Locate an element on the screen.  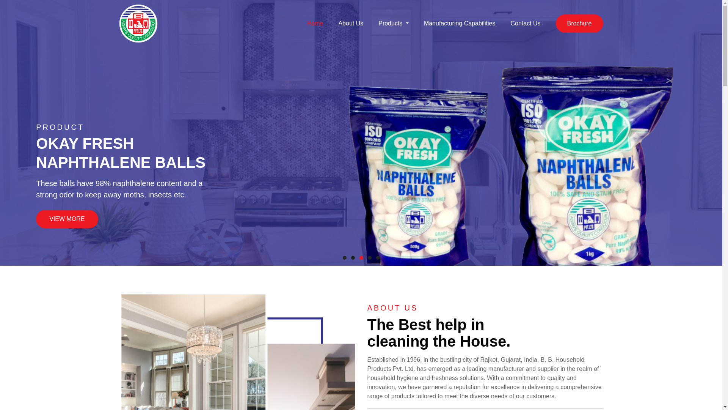
Products is located at coordinates (394, 24).